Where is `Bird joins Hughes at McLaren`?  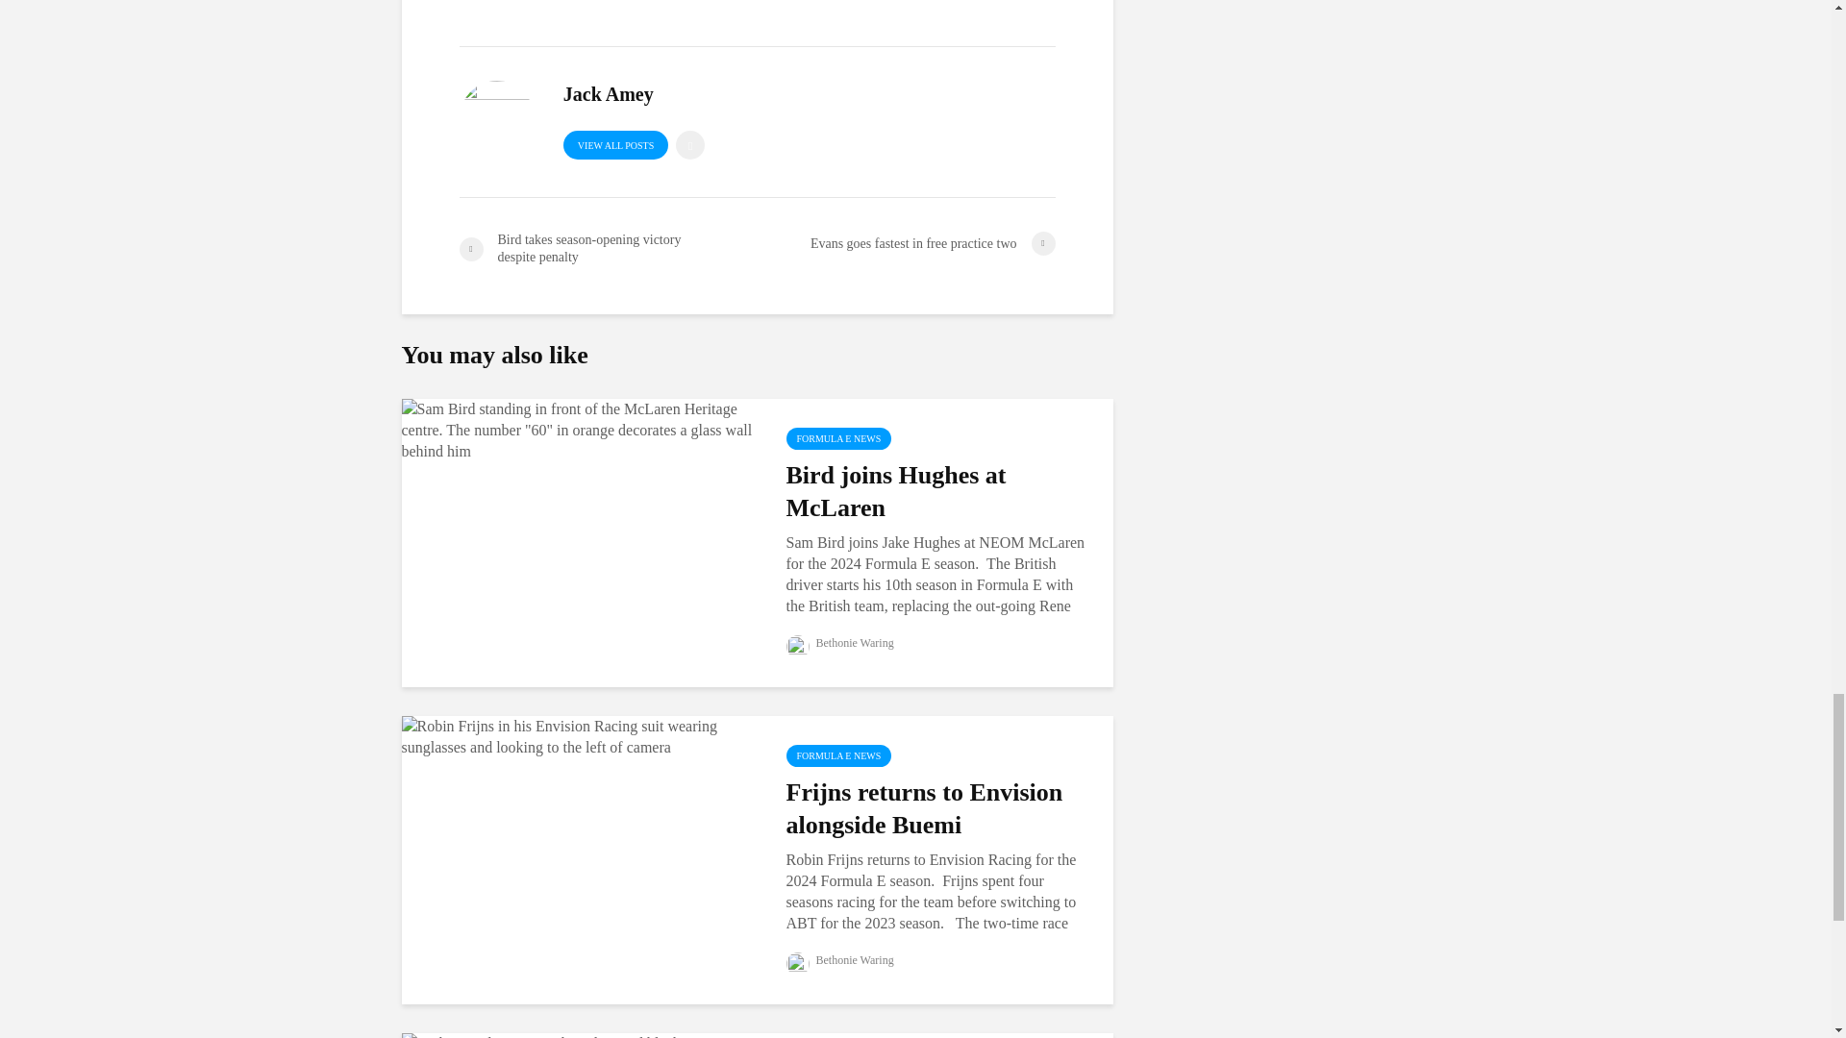 Bird joins Hughes at McLaren is located at coordinates (579, 429).